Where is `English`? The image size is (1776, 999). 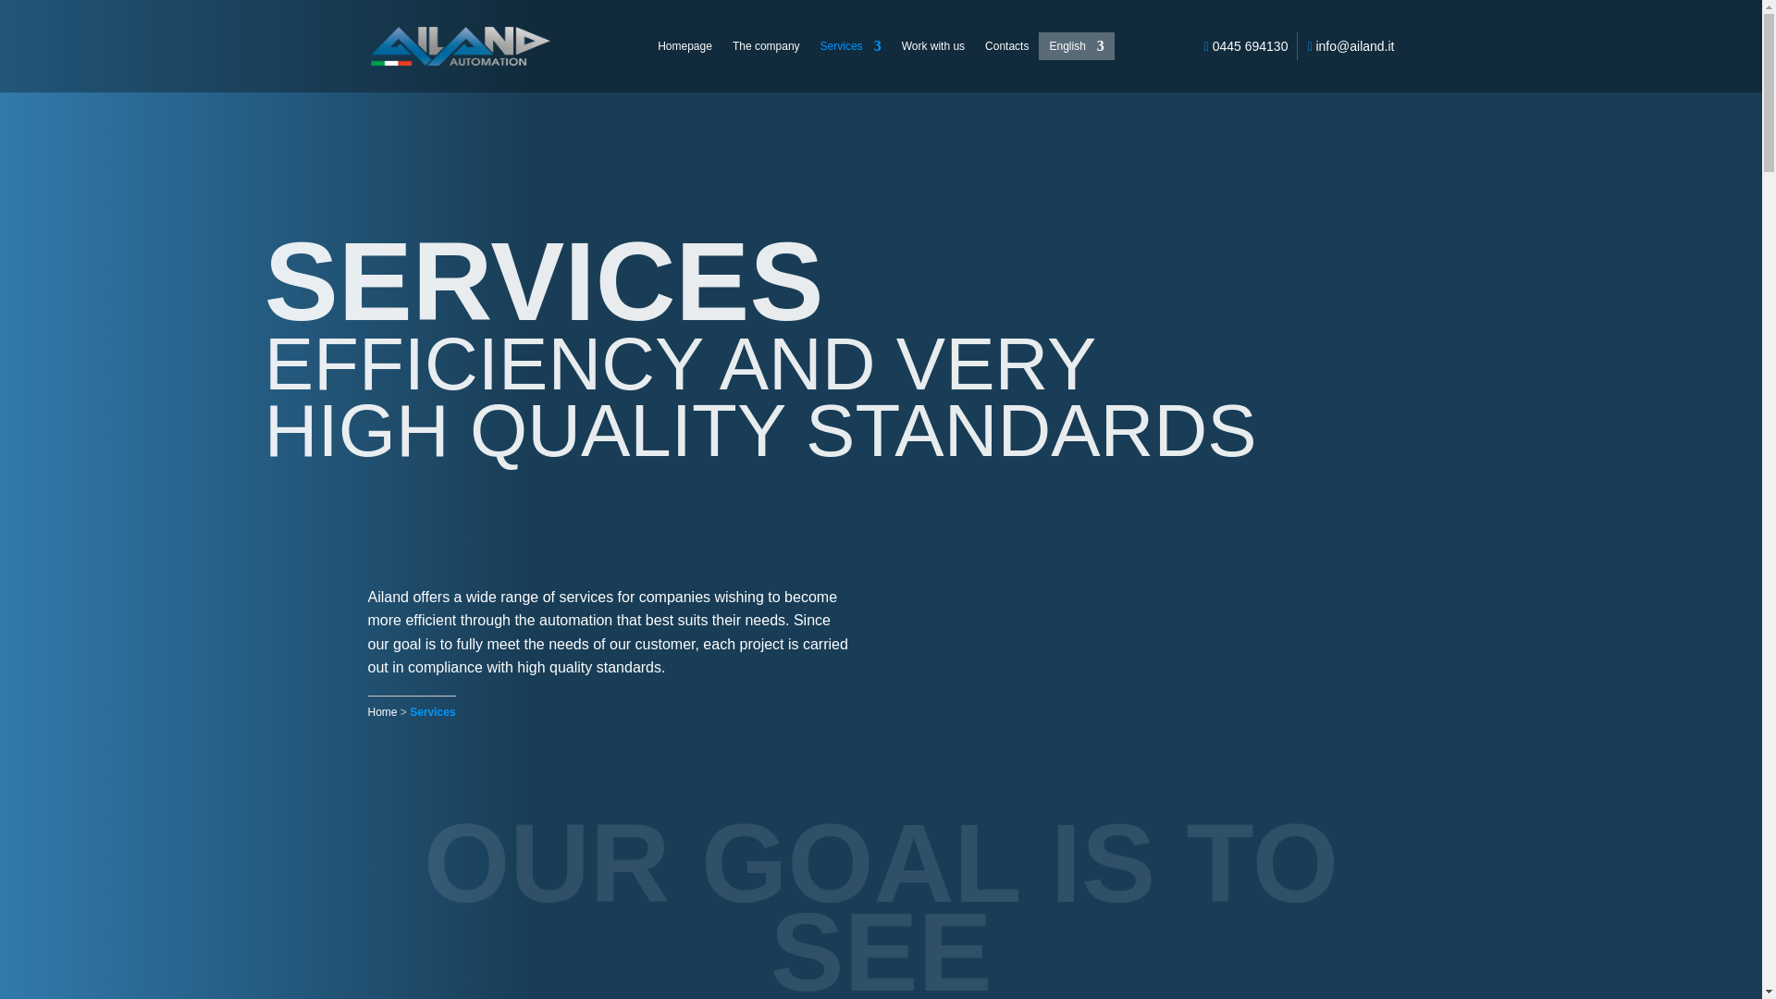
English is located at coordinates (1076, 50).